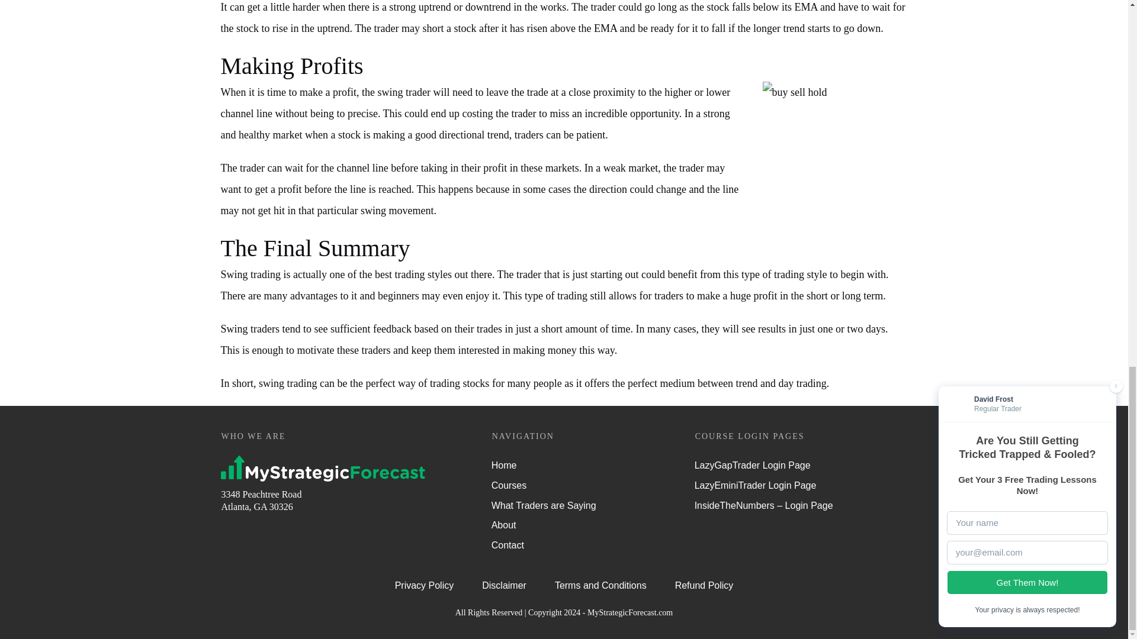 This screenshot has height=639, width=1137. I want to click on Privacy Policy, so click(424, 586).